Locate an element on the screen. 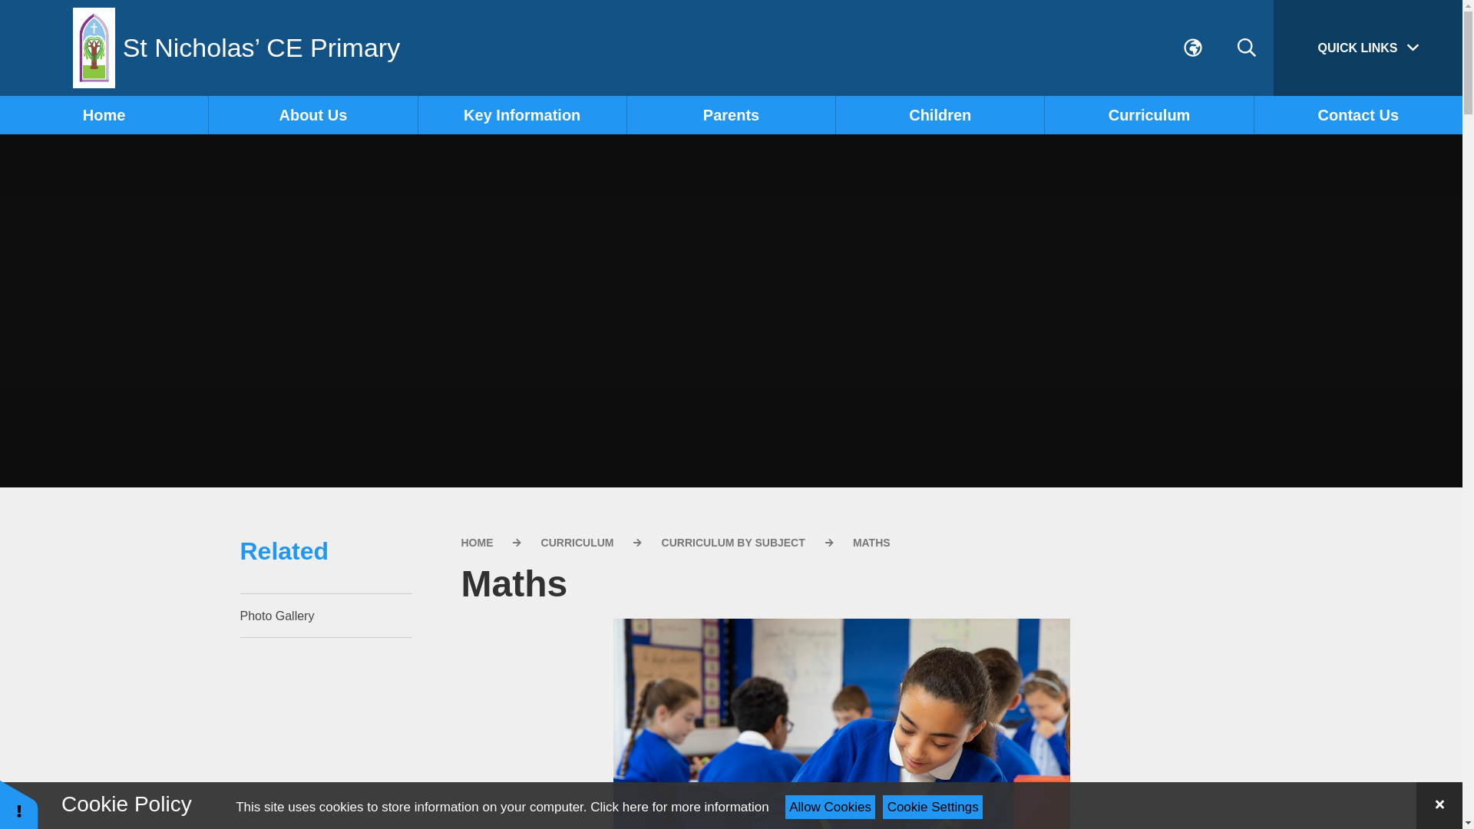 The width and height of the screenshot is (1474, 829). The Willow Club is located at coordinates (313, 210).